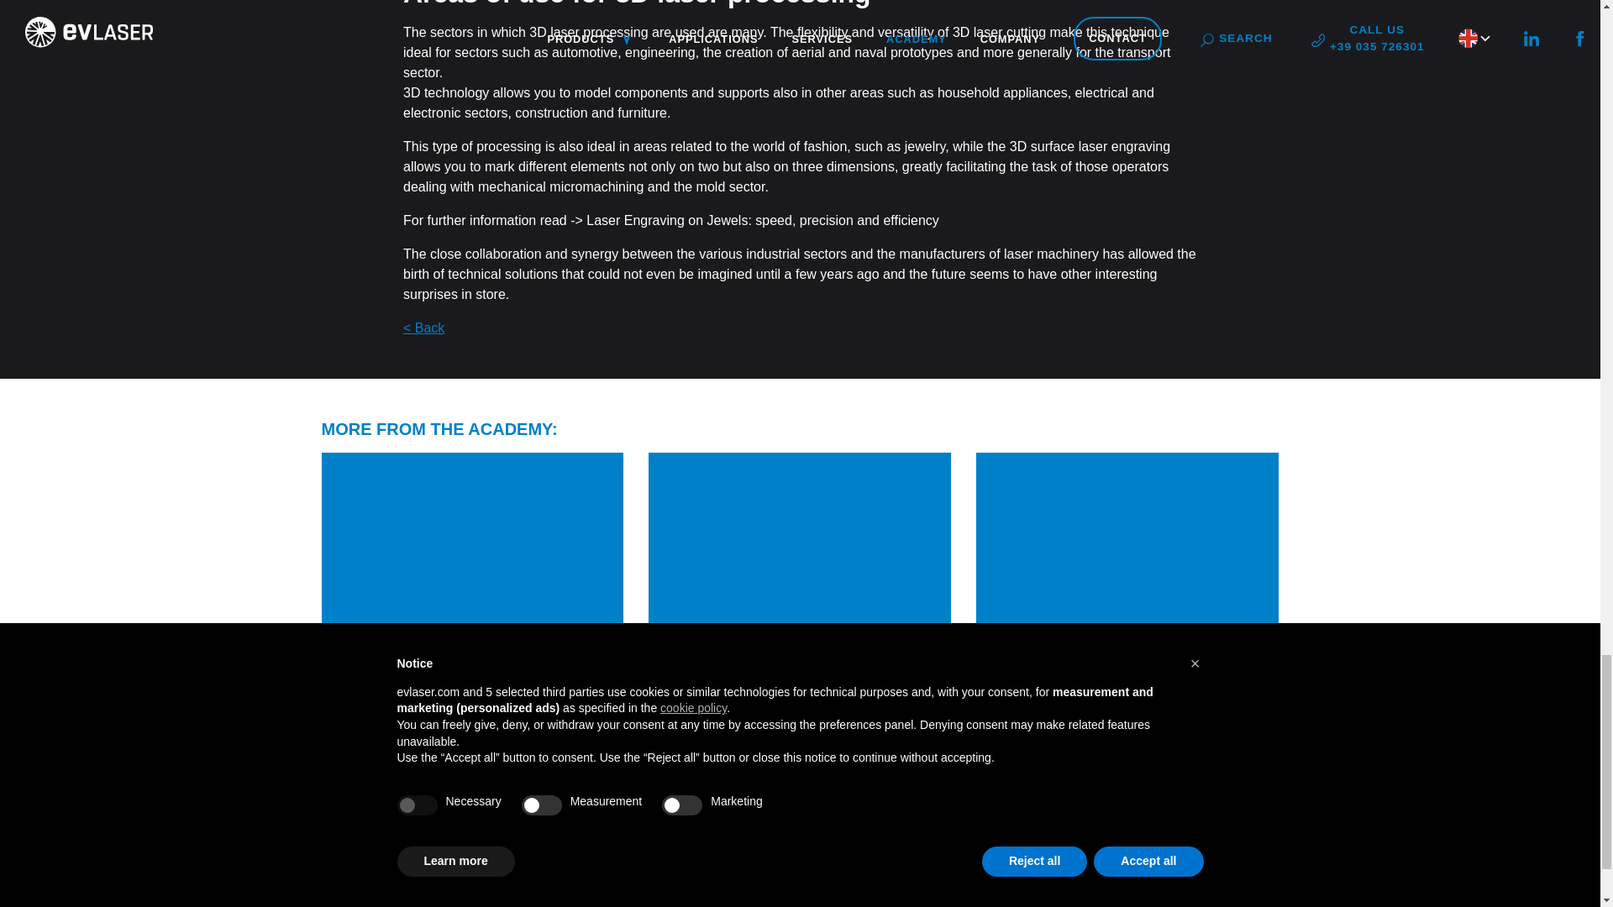 The image size is (1613, 907). I want to click on Conditions, so click(1248, 892).